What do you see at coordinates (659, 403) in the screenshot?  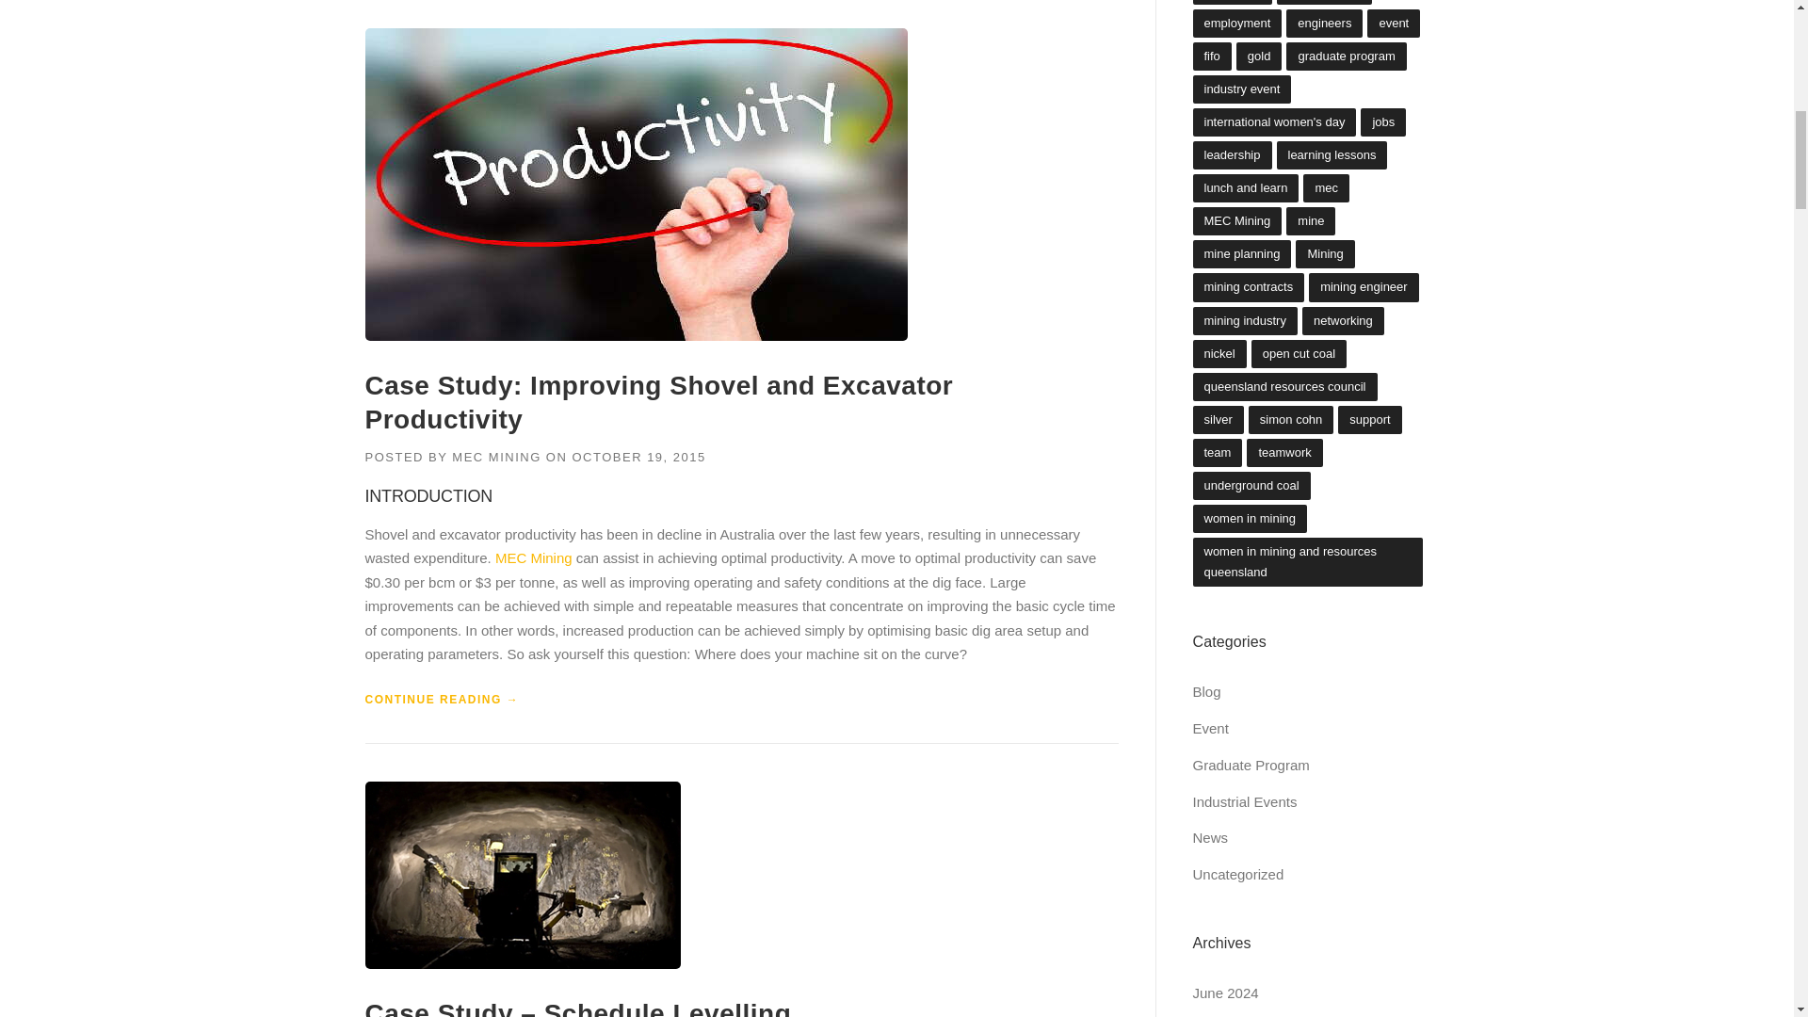 I see `Case Study: Improving Shovel and Excavator Productivity` at bounding box center [659, 403].